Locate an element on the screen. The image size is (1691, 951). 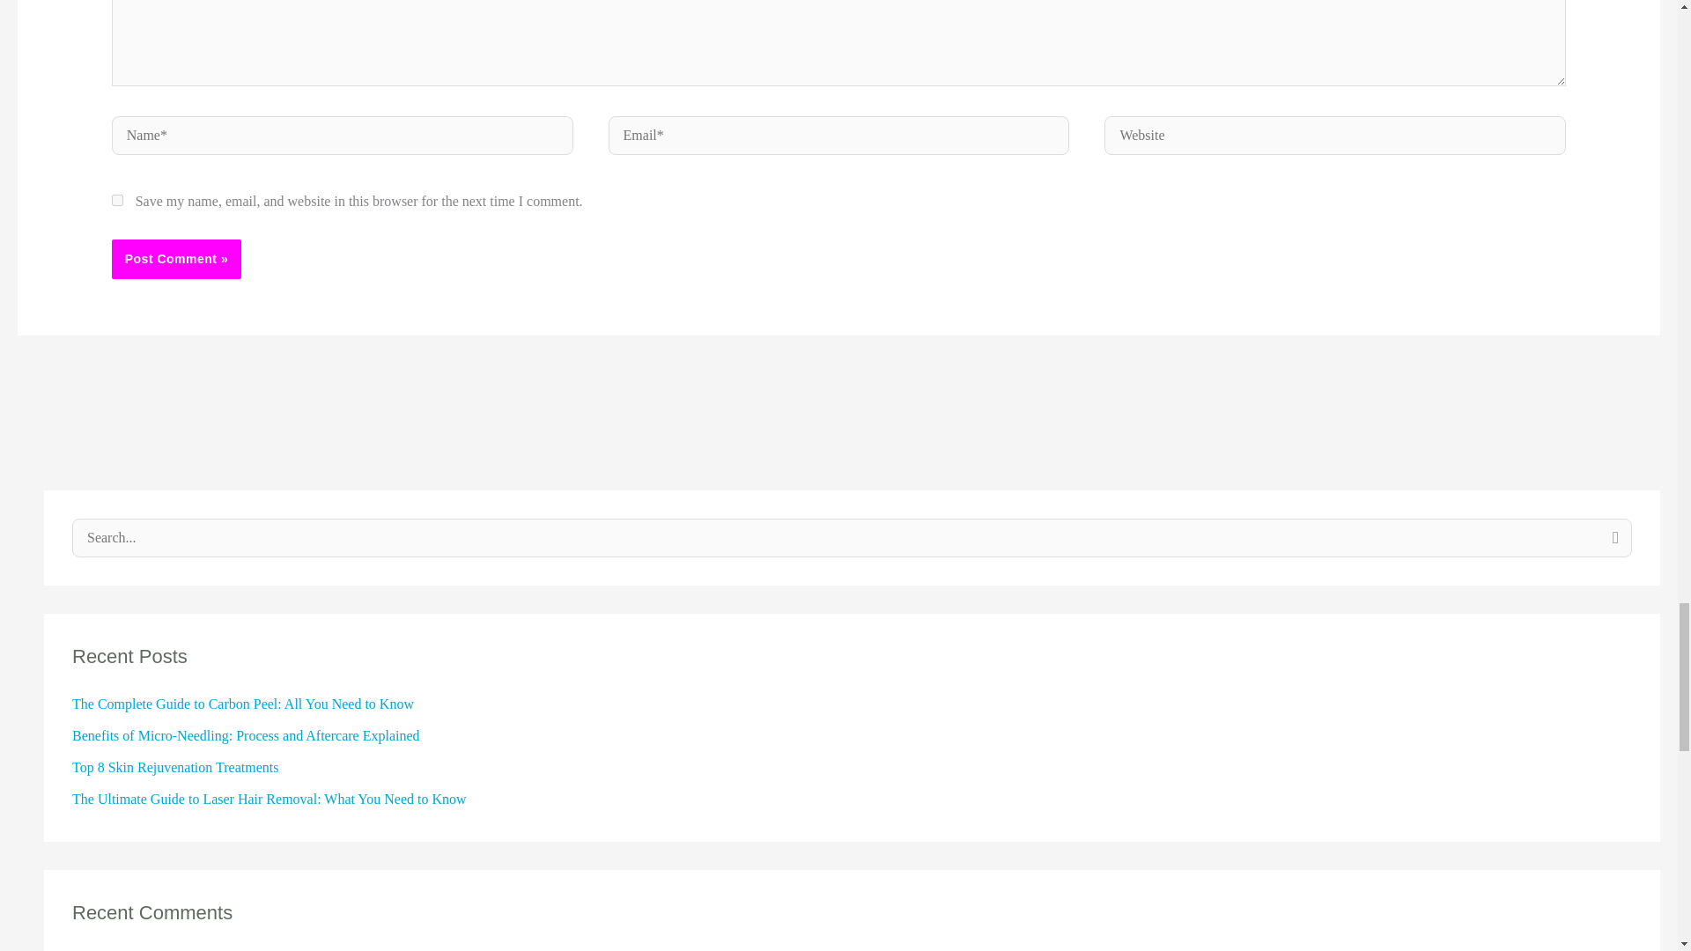
Benefits of Micro-Needling: Process and Aftercare Explained is located at coordinates (246, 735).